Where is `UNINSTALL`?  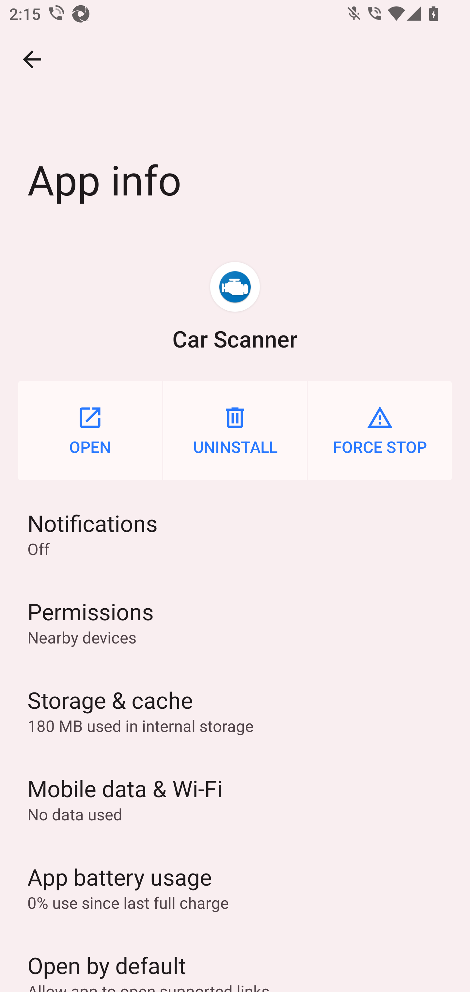
UNINSTALL is located at coordinates (235, 430).